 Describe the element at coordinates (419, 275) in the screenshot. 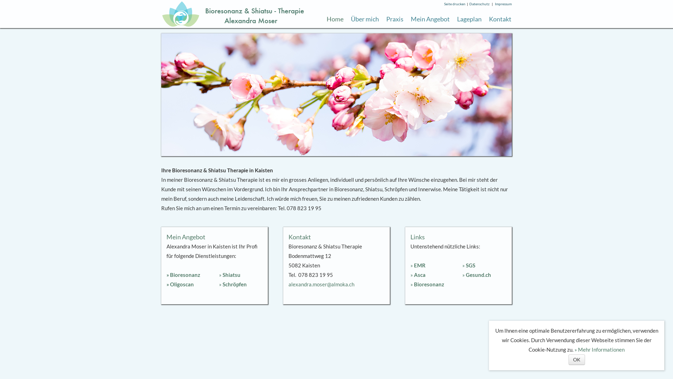

I see `Asca` at that location.